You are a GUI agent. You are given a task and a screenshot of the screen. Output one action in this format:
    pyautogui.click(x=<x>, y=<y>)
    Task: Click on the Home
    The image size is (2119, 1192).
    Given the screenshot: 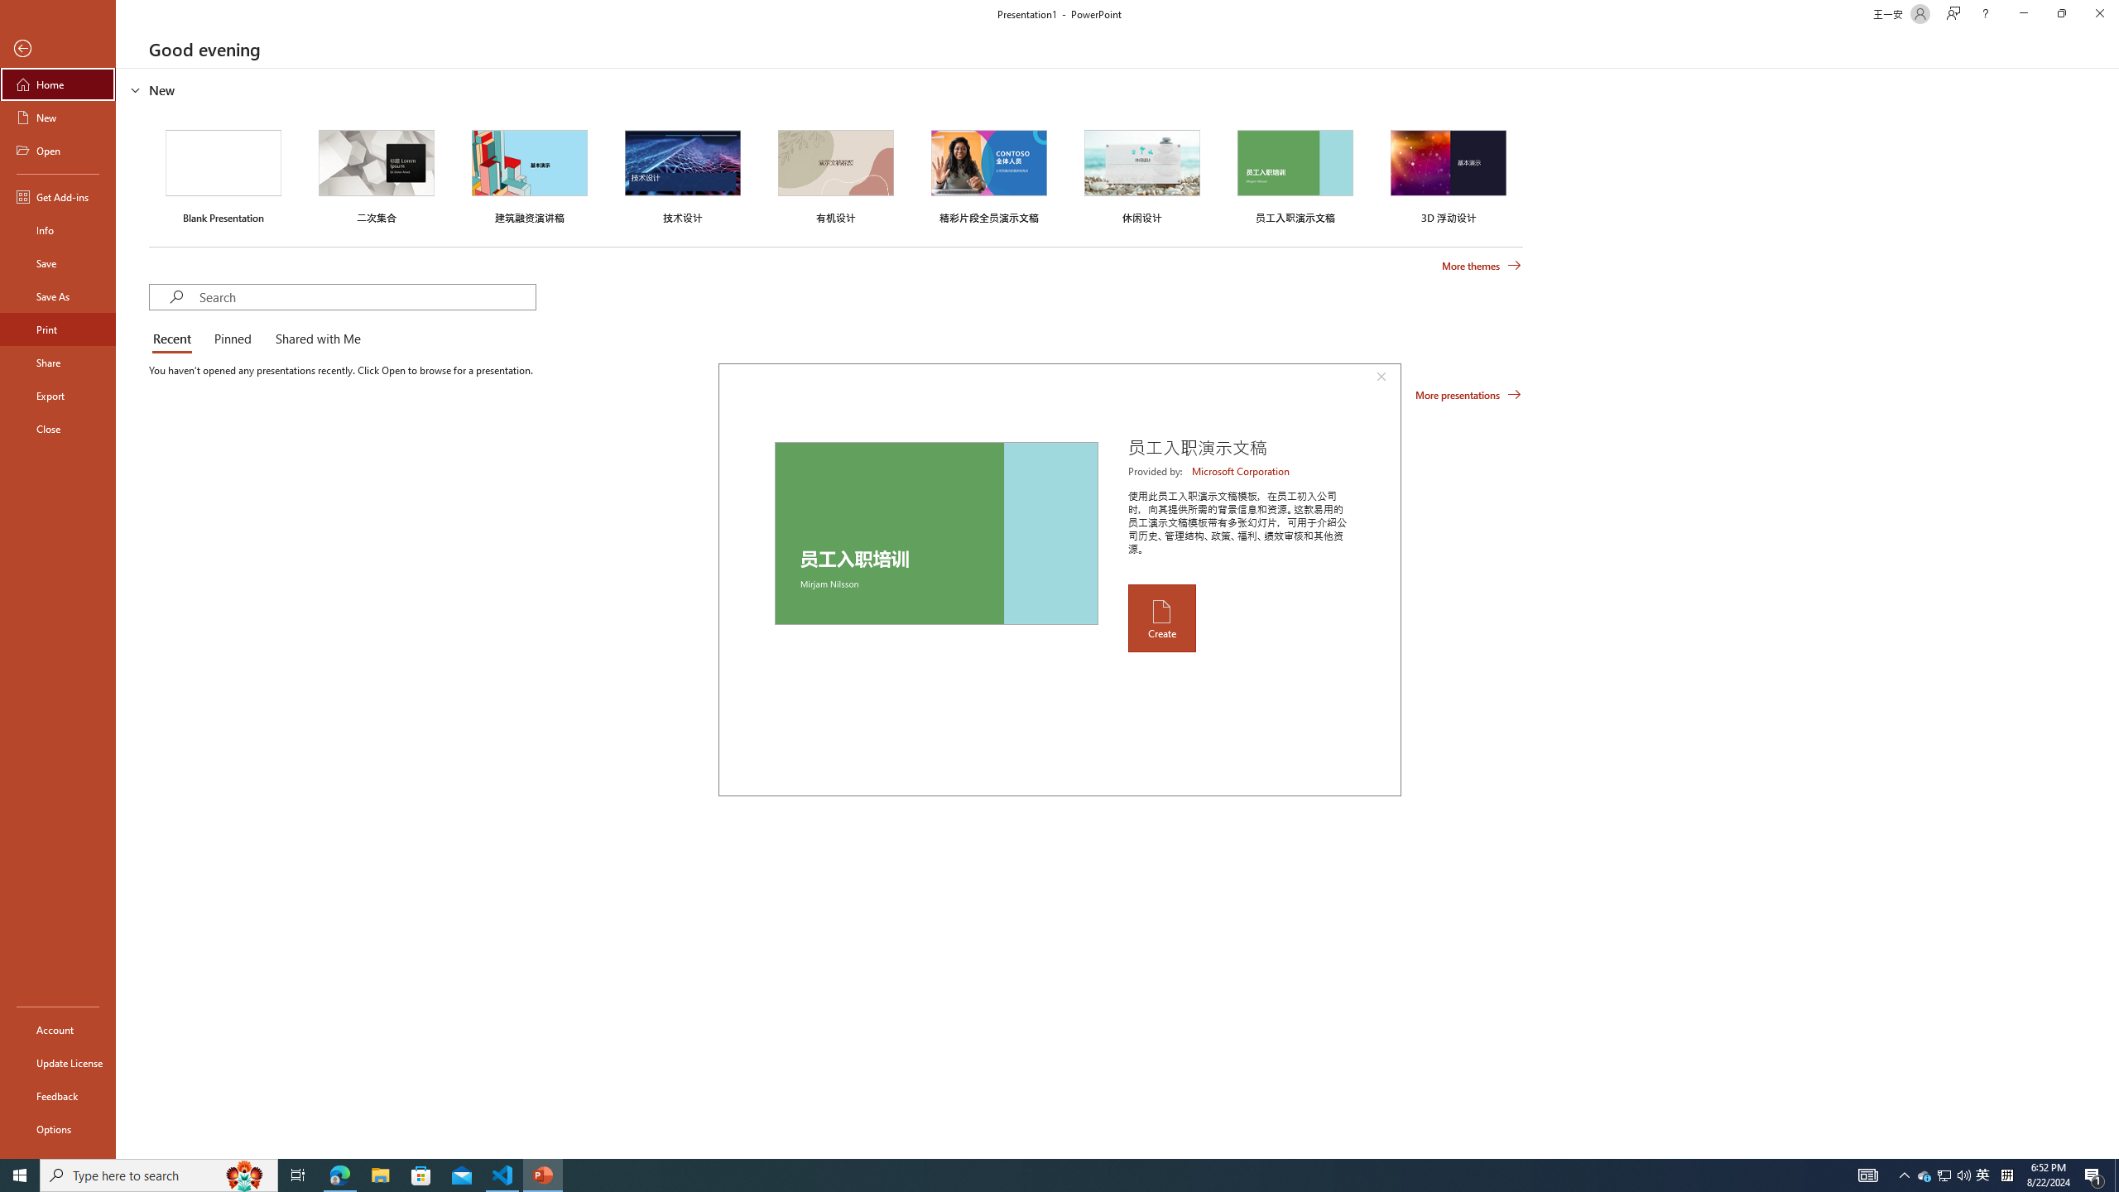 What is the action you would take?
    pyautogui.click(x=58, y=84)
    